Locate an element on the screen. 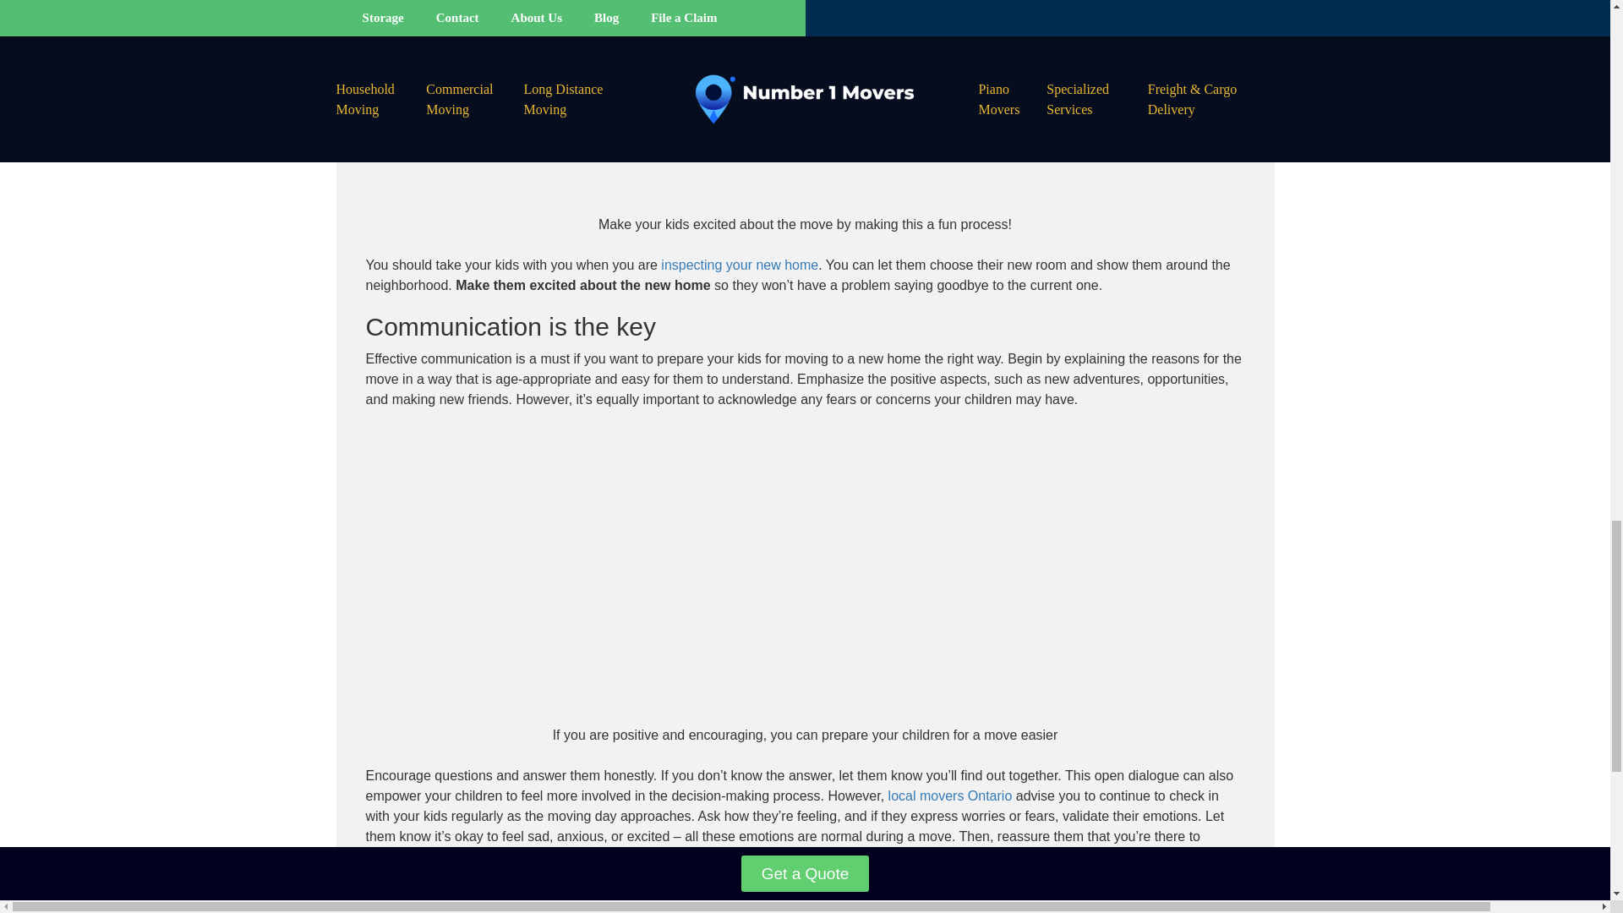 Image resolution: width=1623 pixels, height=913 pixels. local movers Ontario is located at coordinates (950, 796).